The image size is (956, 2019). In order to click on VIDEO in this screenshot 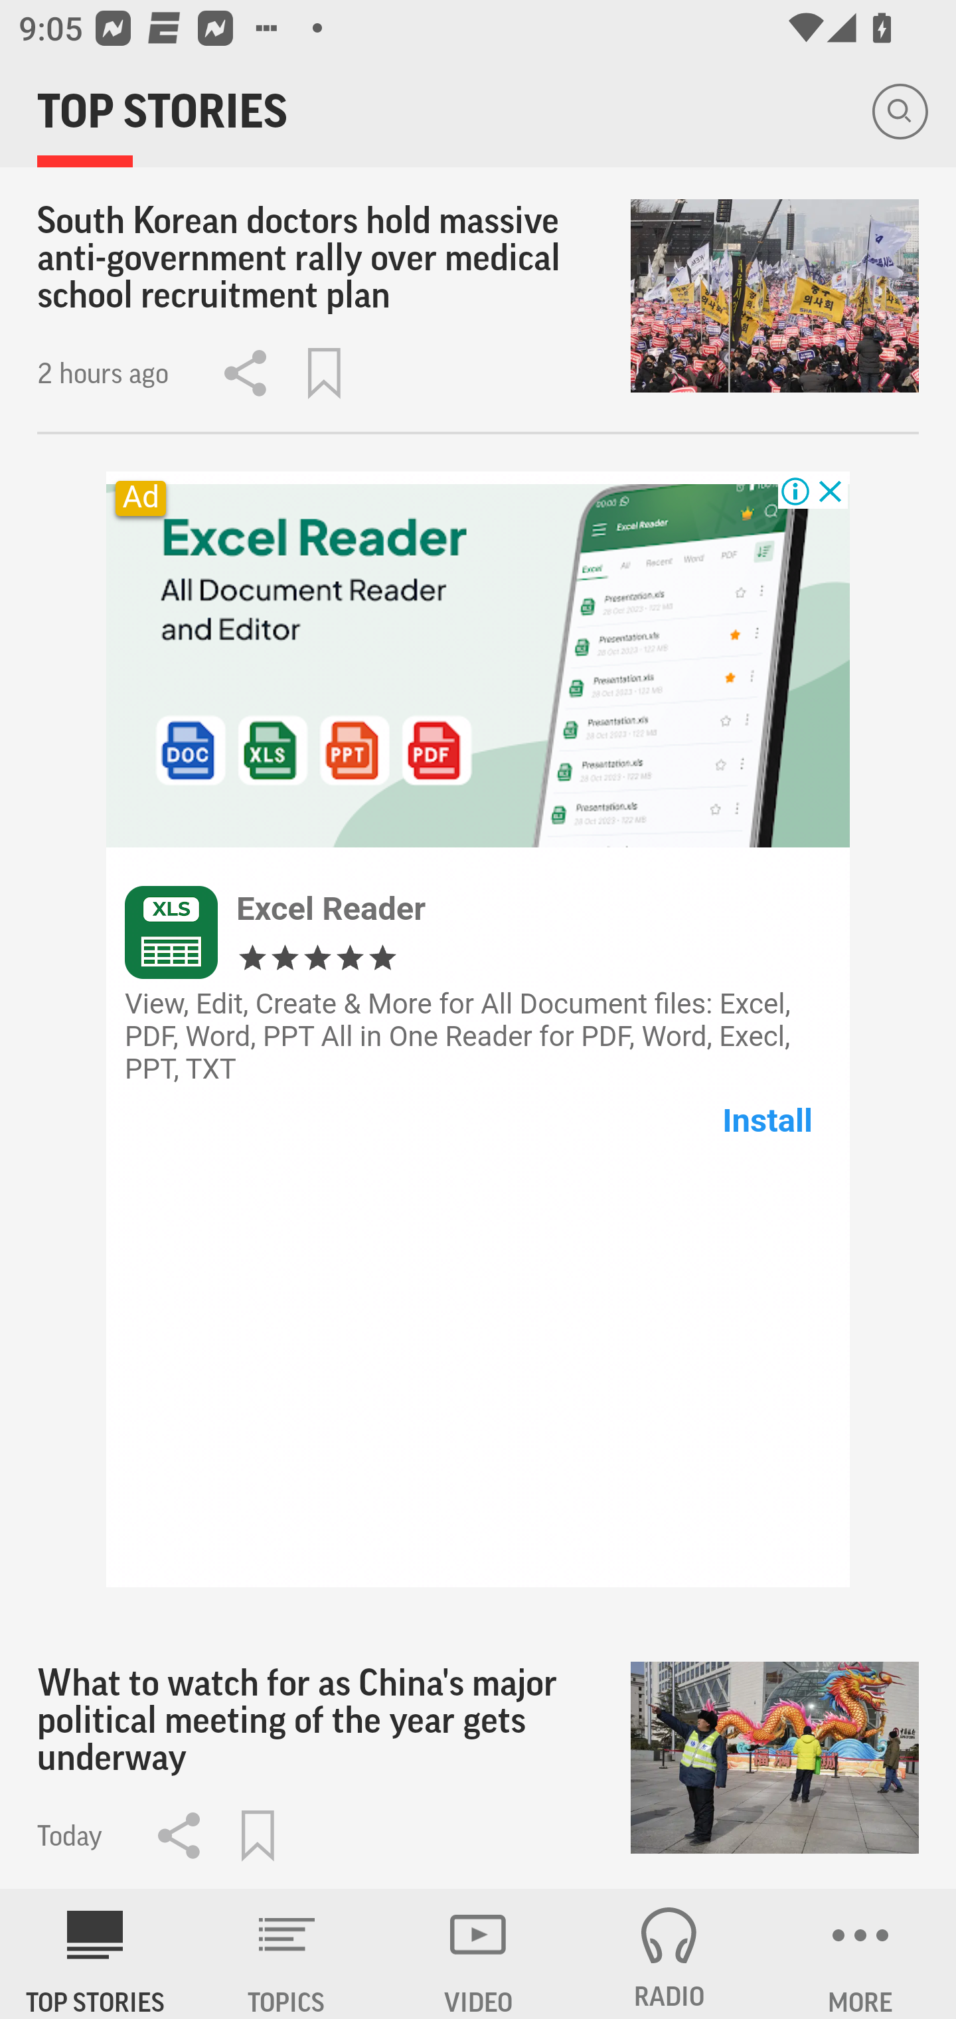, I will do `click(478, 1954)`.